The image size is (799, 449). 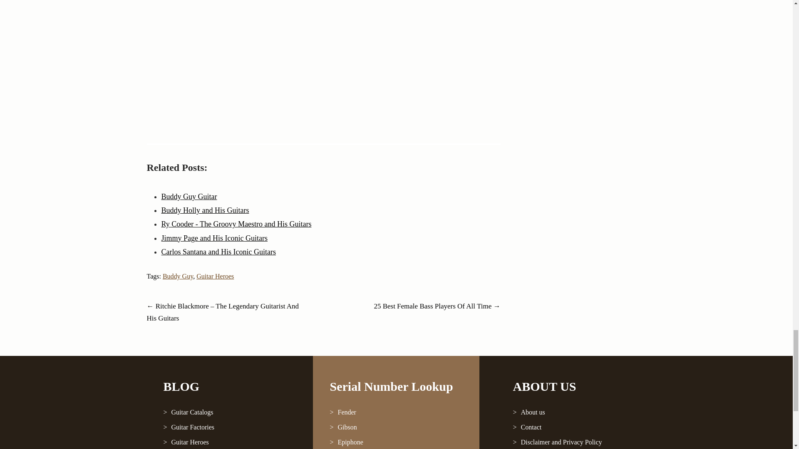 What do you see at coordinates (230, 427) in the screenshot?
I see `Guitar Factories` at bounding box center [230, 427].